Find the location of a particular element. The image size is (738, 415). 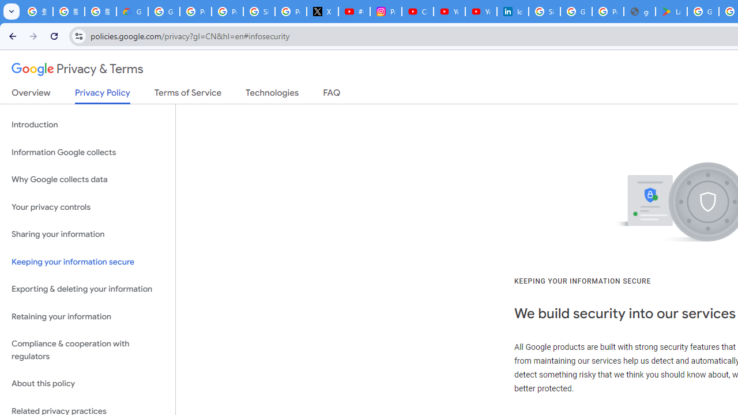

Google Cloud Privacy Notice is located at coordinates (133, 12).